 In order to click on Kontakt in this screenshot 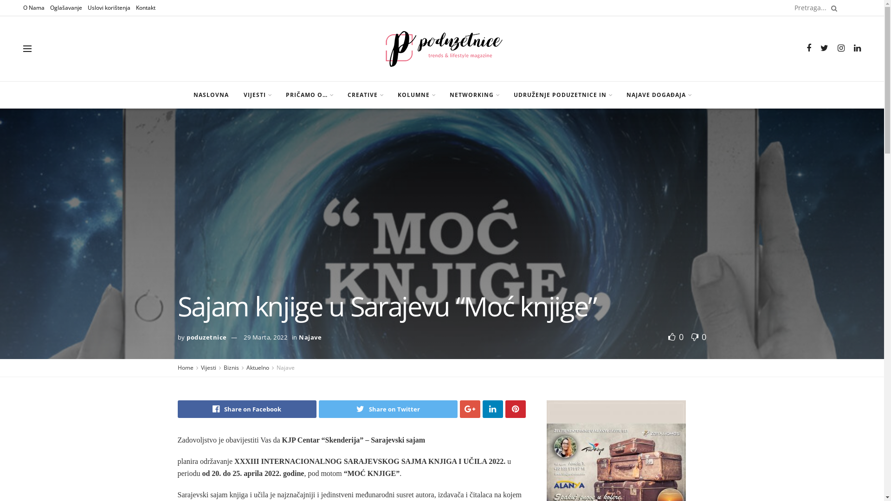, I will do `click(146, 8)`.